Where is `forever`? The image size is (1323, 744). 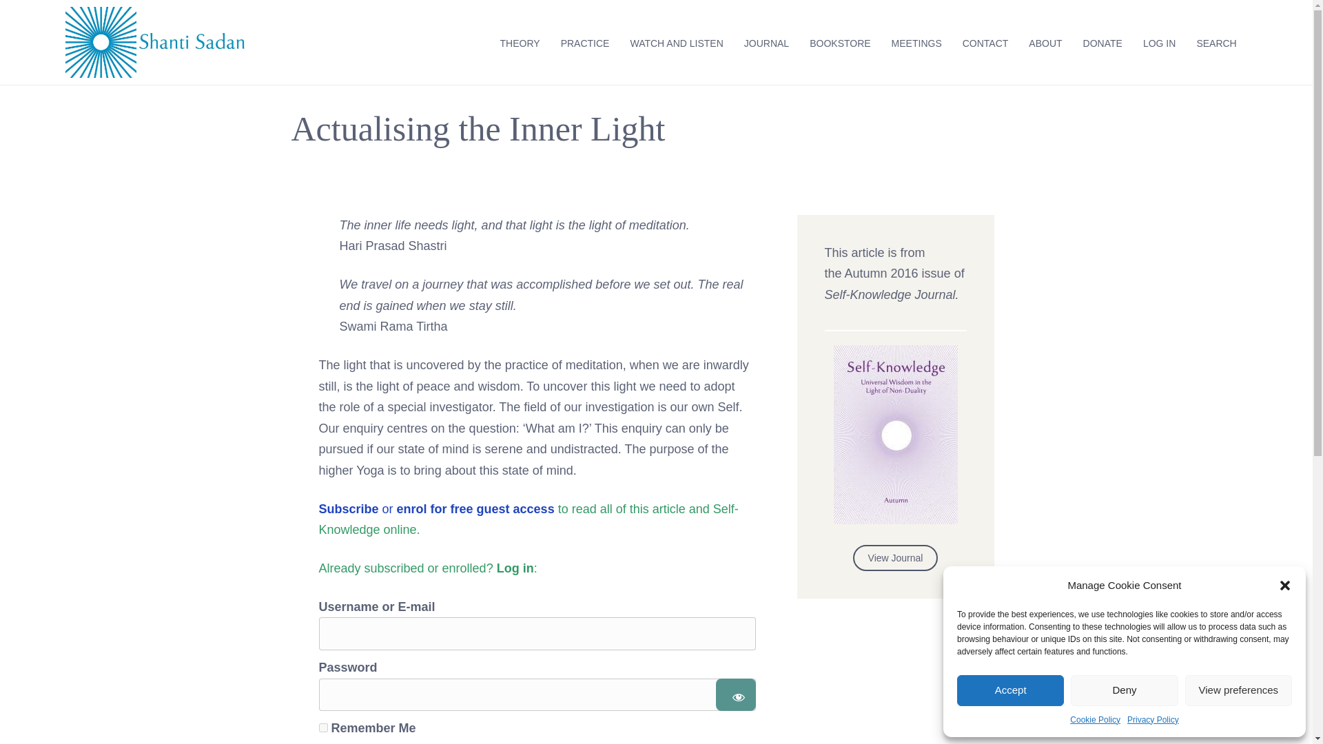 forever is located at coordinates (322, 727).